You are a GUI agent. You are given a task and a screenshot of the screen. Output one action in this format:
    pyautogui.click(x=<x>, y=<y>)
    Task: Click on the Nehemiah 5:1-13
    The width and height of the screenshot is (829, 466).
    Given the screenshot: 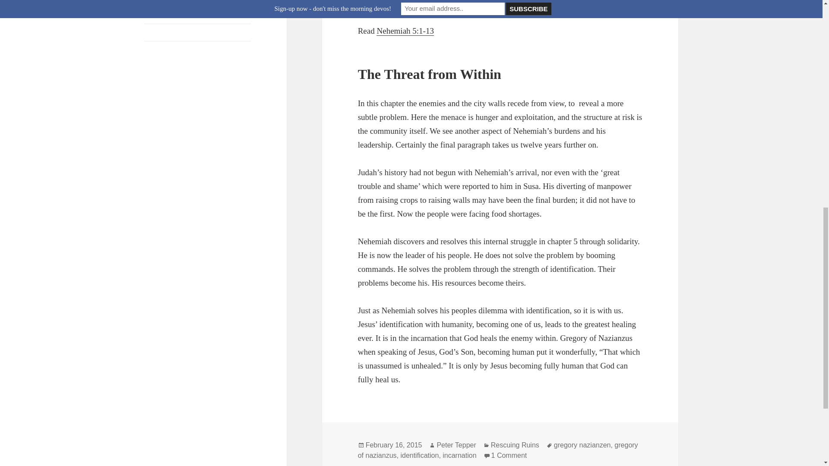 What is the action you would take?
    pyautogui.click(x=405, y=31)
    